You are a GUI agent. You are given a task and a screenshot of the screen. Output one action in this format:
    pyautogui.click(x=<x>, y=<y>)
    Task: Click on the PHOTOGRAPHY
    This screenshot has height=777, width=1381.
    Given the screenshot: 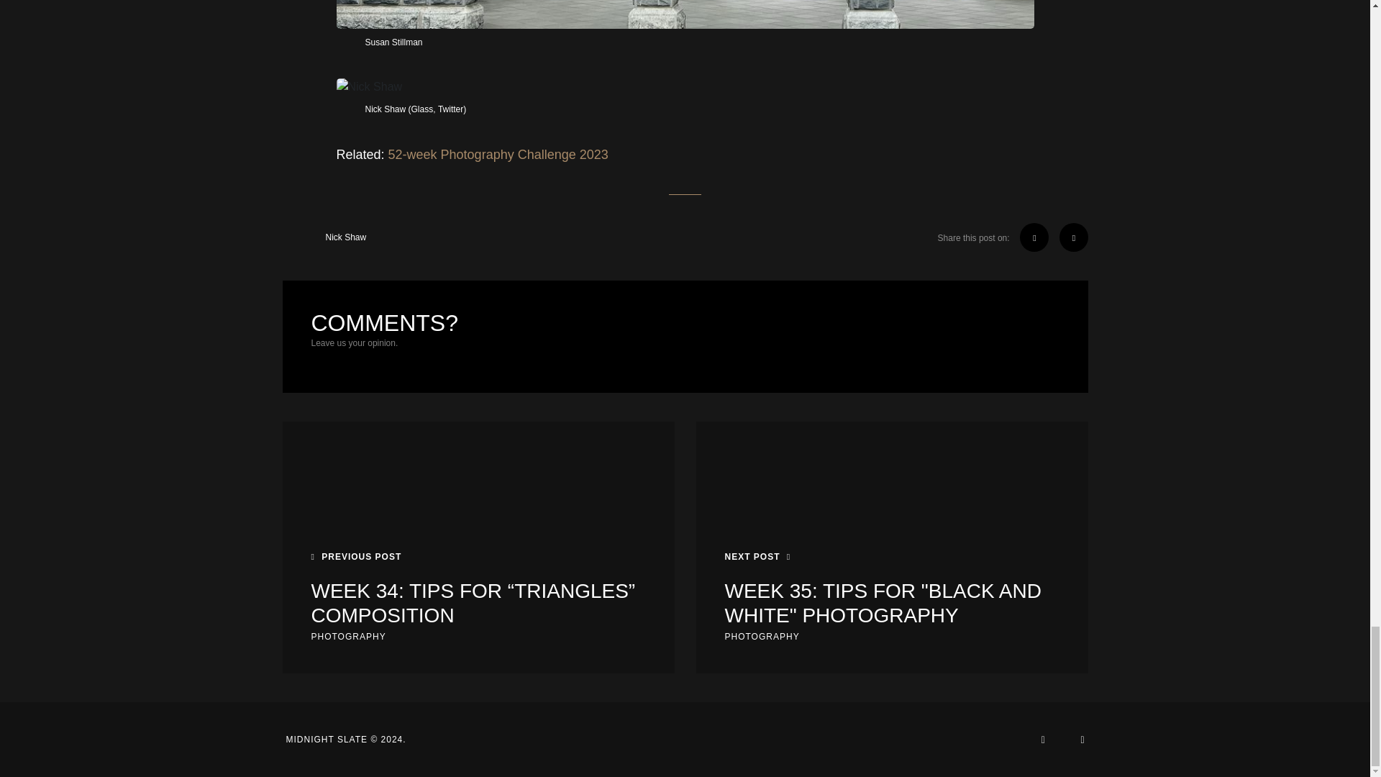 What is the action you would take?
    pyautogui.click(x=762, y=636)
    